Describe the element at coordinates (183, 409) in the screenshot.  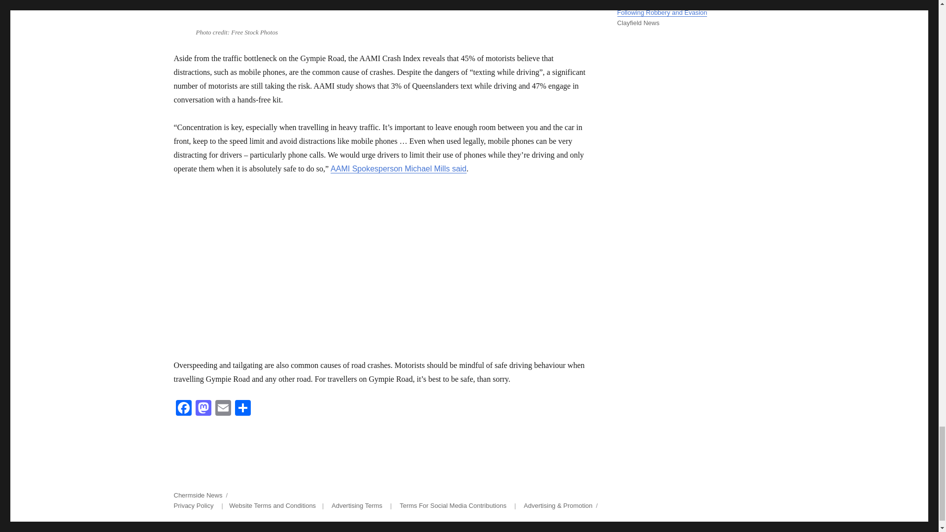
I see `Facebook` at that location.